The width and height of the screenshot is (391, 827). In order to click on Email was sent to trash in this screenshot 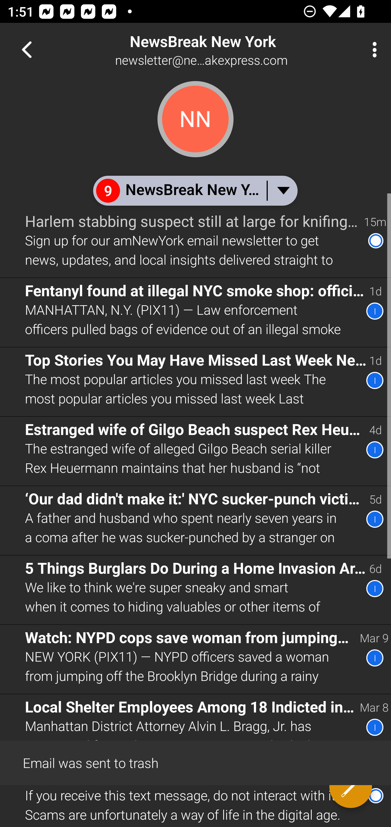, I will do `click(195, 762)`.